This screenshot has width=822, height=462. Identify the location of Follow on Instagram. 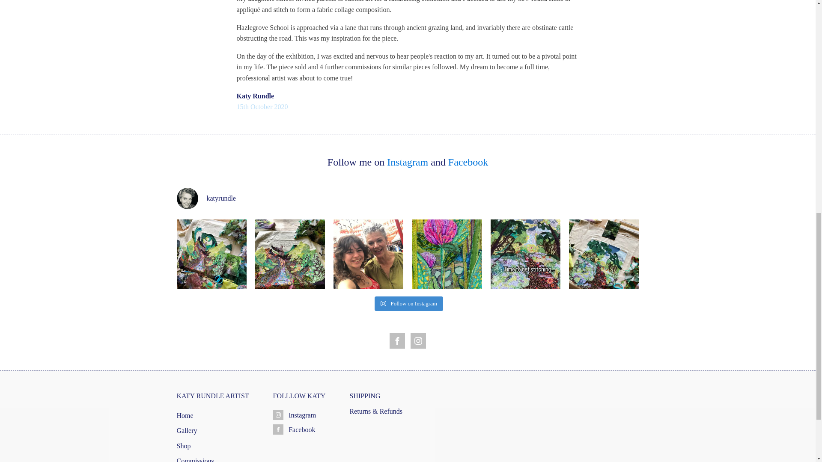
(408, 304).